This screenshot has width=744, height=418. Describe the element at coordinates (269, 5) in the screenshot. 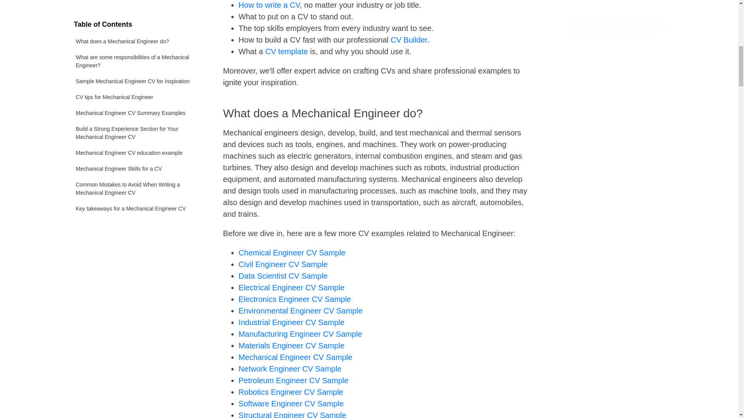

I see `How to write a CV` at that location.